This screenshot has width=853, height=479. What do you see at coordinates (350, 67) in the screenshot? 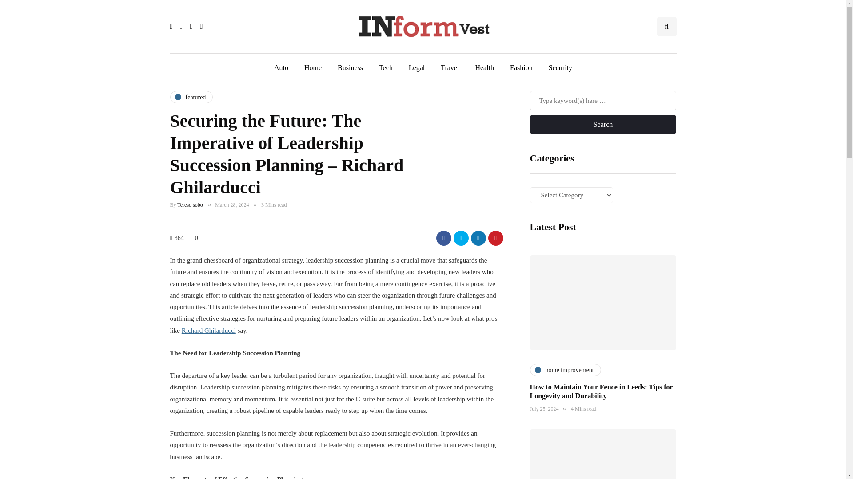
I see `Business` at bounding box center [350, 67].